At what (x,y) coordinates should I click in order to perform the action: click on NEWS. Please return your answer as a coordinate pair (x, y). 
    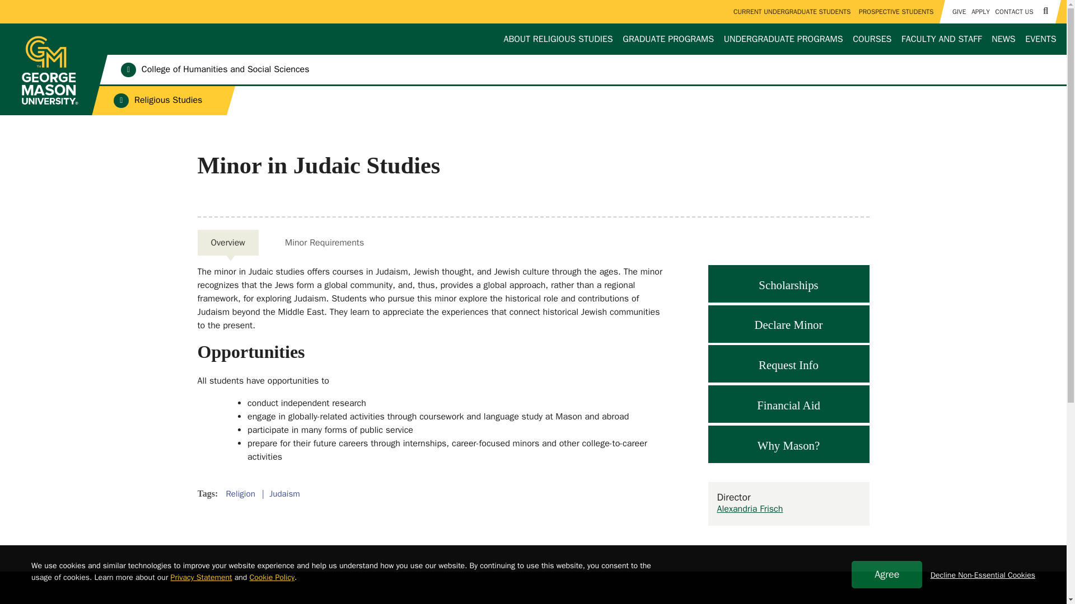
    Looking at the image, I should click on (1003, 39).